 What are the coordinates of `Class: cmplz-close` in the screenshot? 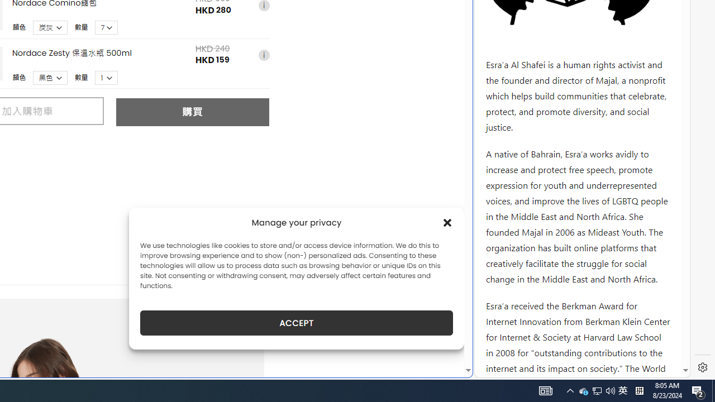 It's located at (447, 222).